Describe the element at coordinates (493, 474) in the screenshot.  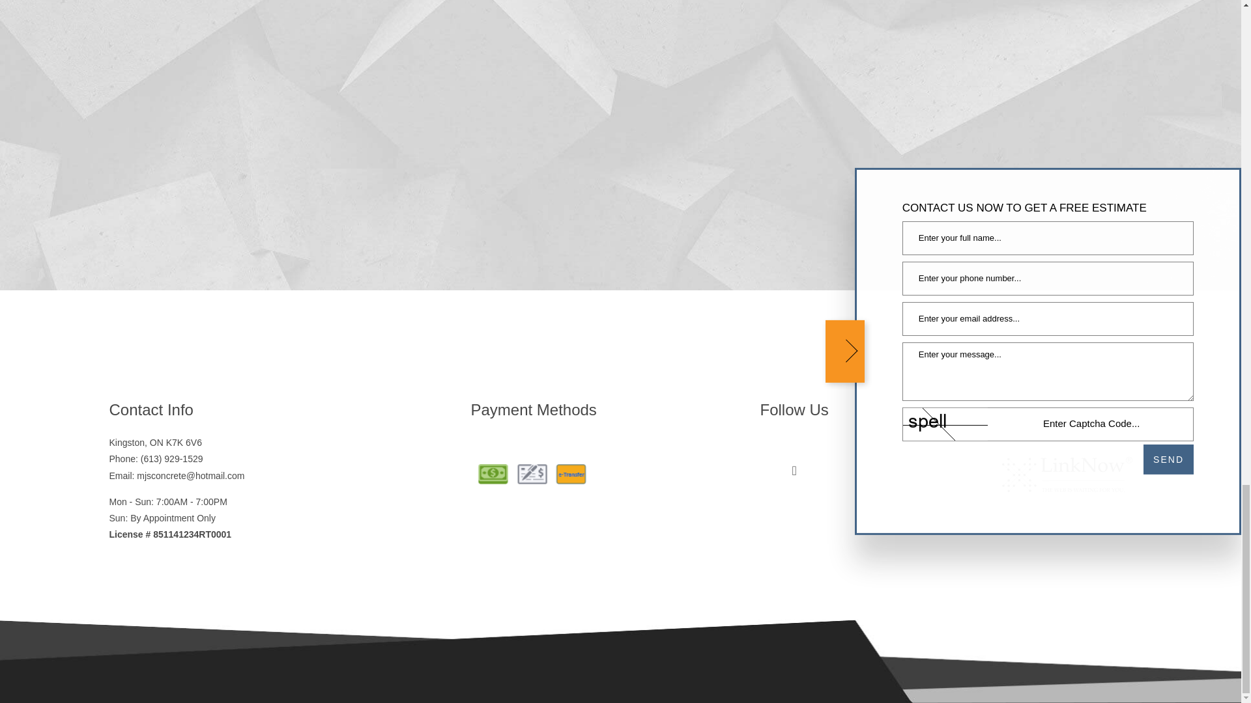
I see `Cash` at that location.